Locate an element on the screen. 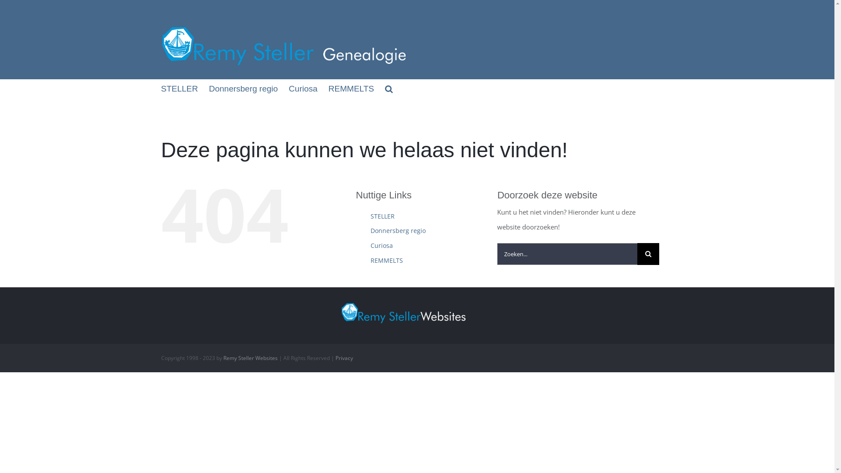 The height and width of the screenshot is (473, 841). REMMELTS is located at coordinates (387, 260).